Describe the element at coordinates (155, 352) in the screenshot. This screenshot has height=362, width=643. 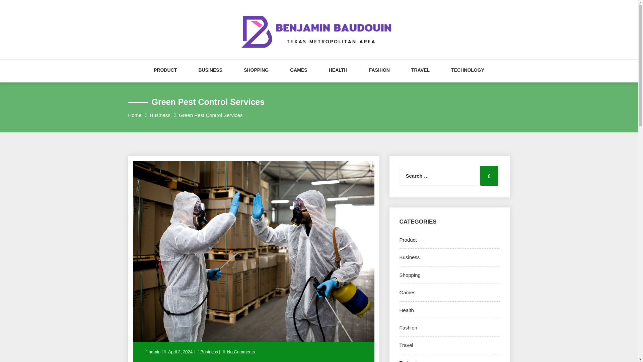
I see `admin` at that location.